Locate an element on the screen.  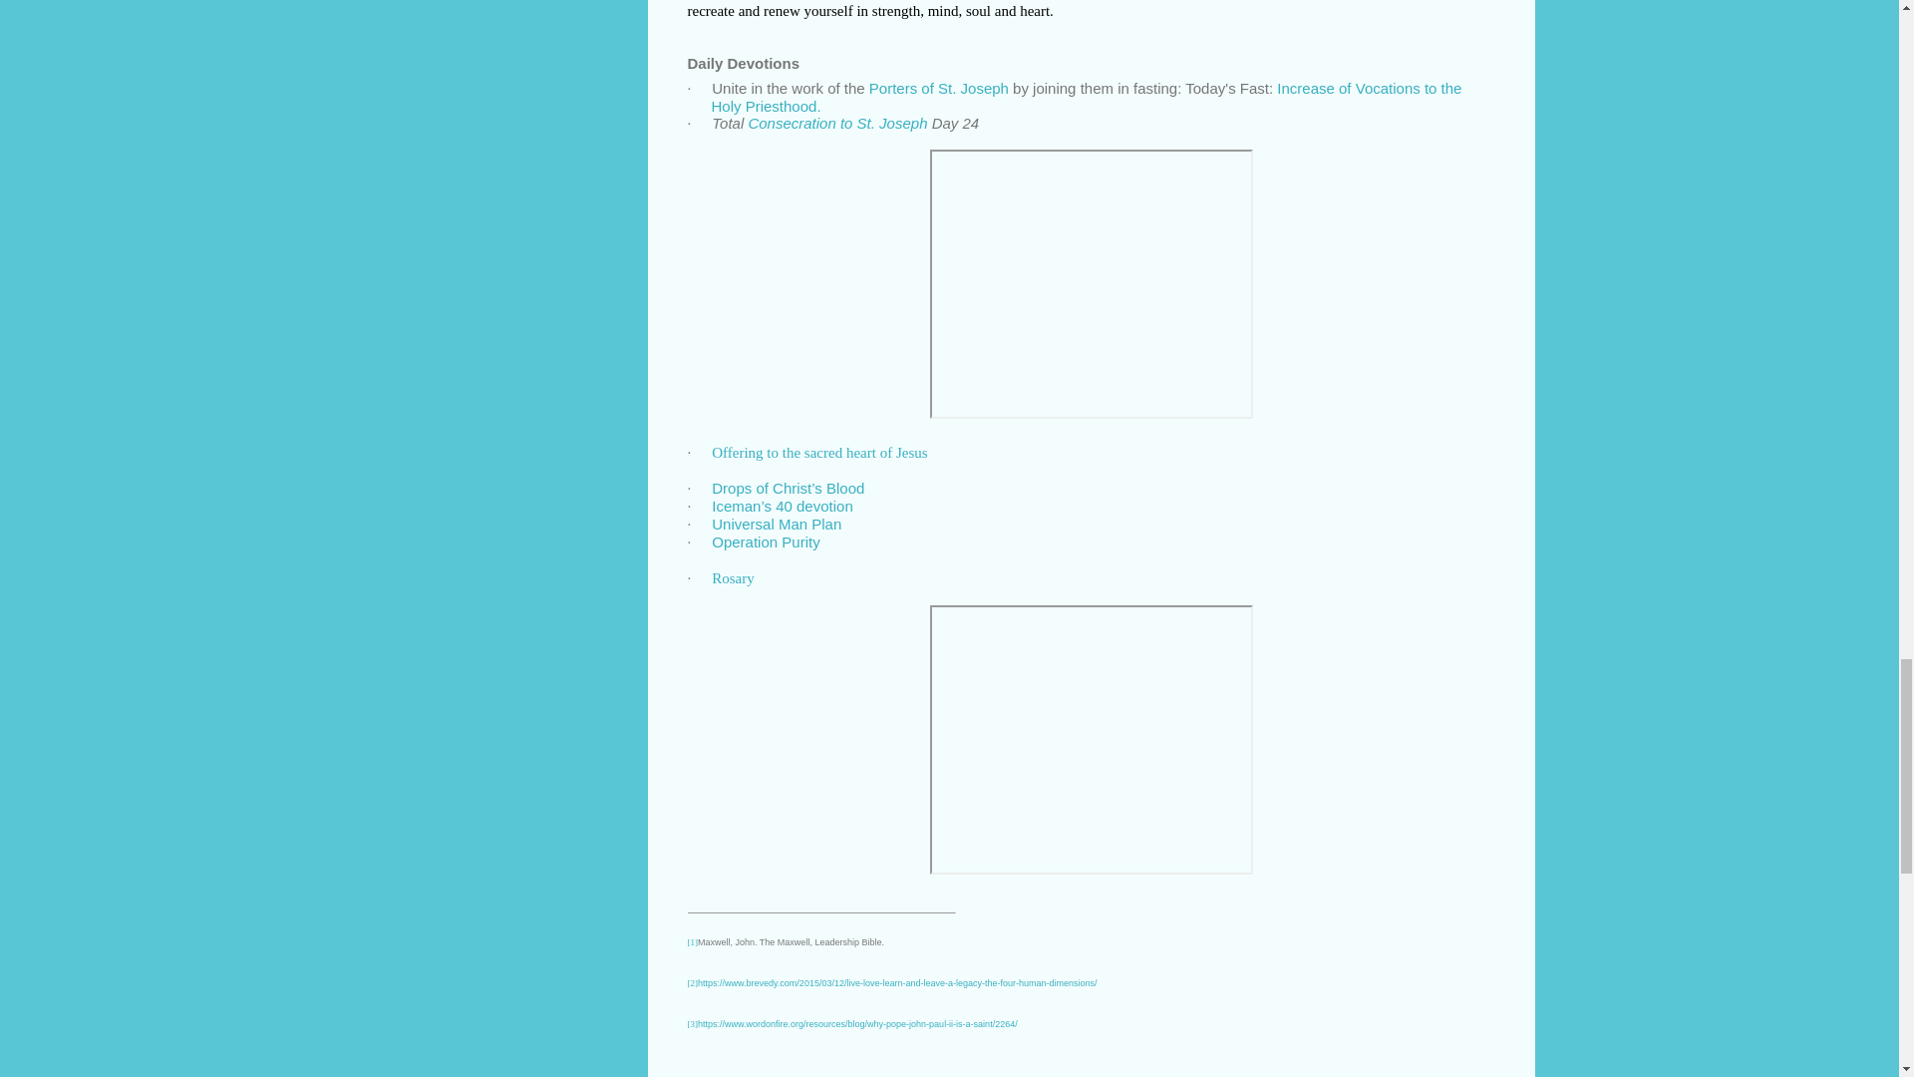
Offering to the sacred heart of Jesus is located at coordinates (819, 451).